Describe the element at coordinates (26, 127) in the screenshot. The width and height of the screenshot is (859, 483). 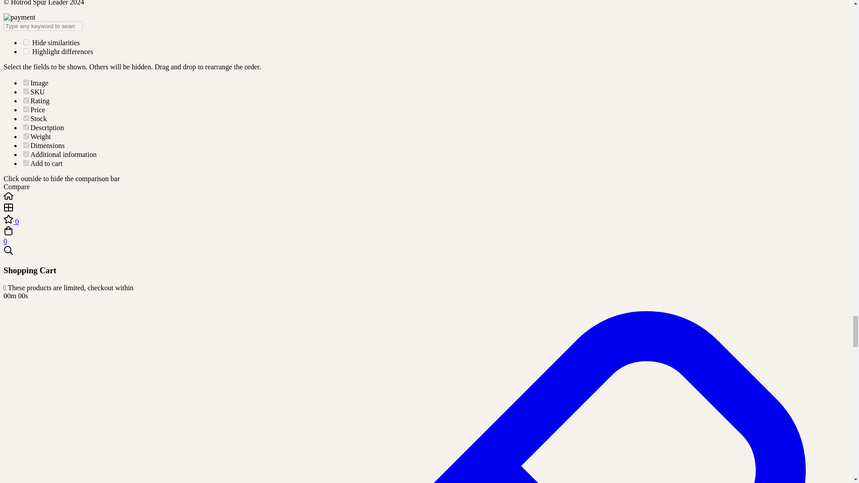
I see `scvn` at that location.